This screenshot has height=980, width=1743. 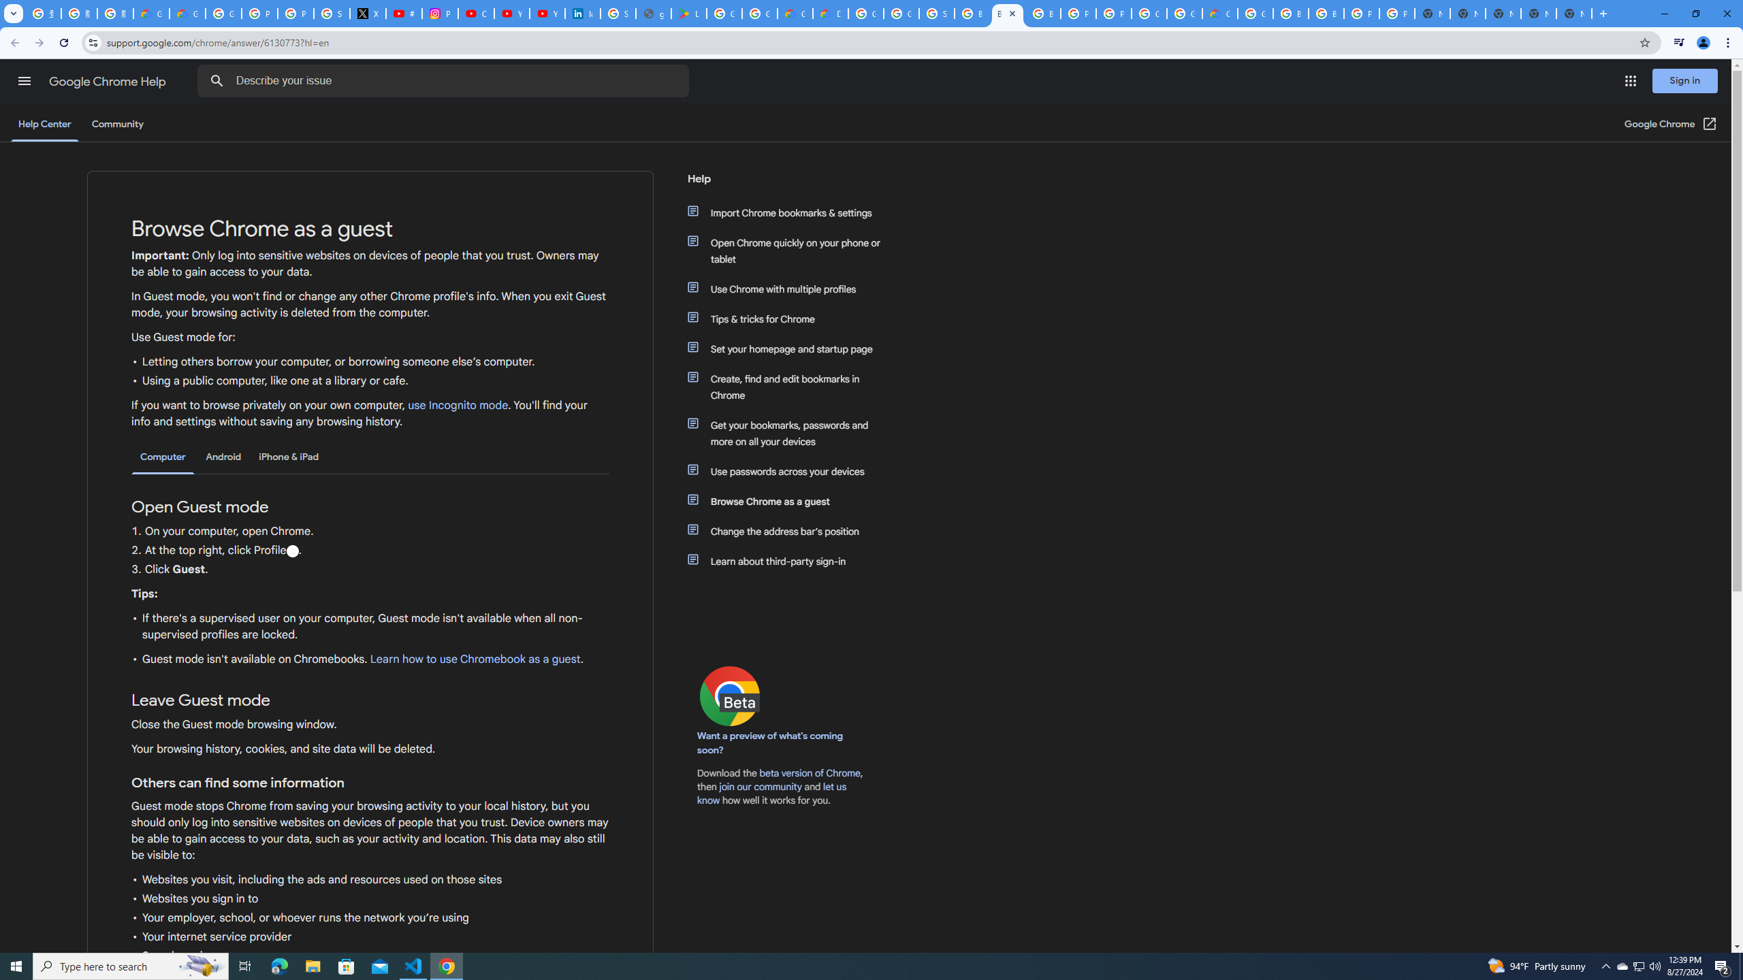 I want to click on iPhone & iPad, so click(x=289, y=457).